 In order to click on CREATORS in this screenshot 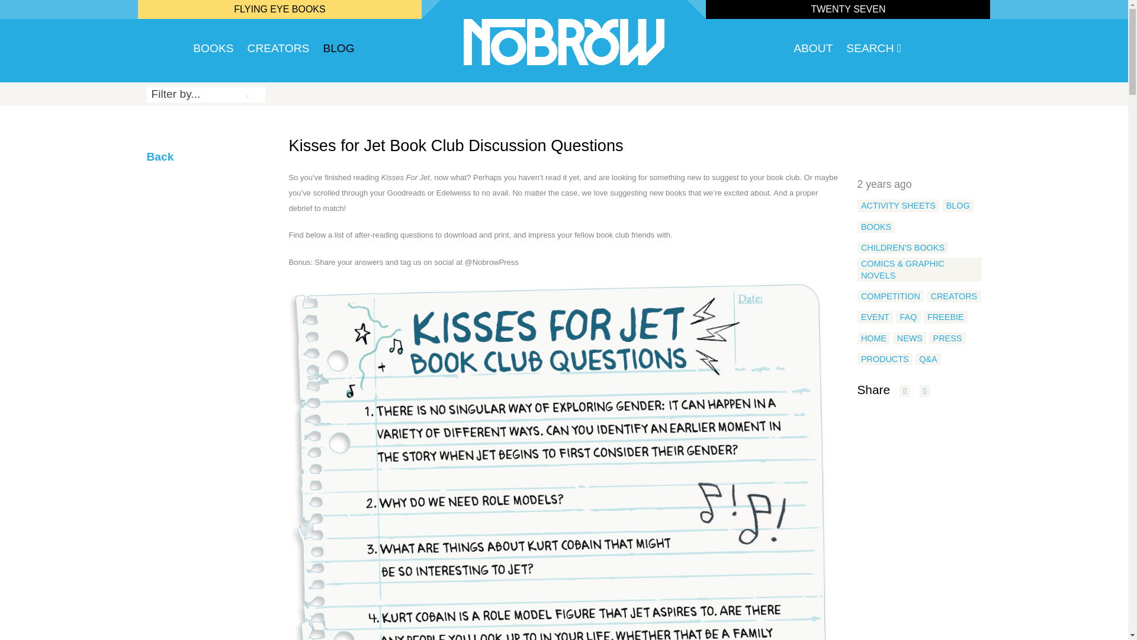, I will do `click(953, 296)`.